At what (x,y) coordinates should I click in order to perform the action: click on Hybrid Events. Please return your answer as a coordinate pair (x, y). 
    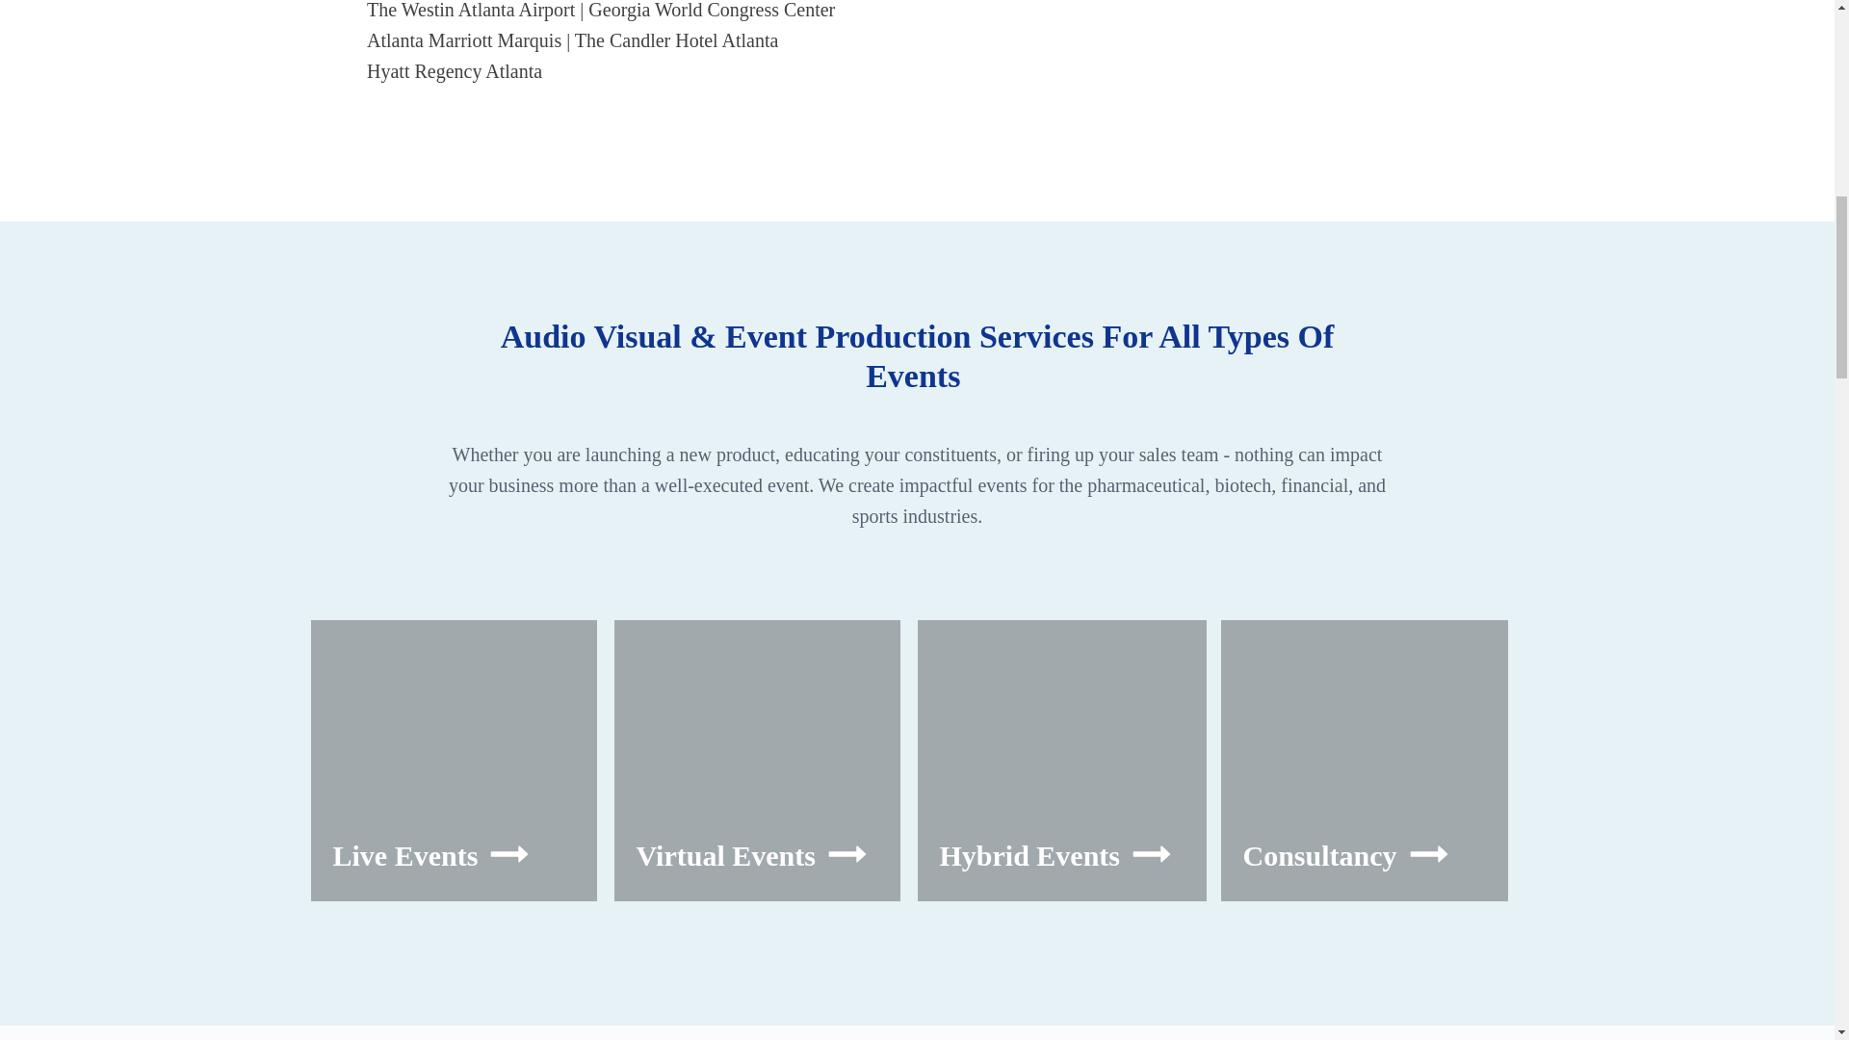
    Looking at the image, I should click on (1061, 761).